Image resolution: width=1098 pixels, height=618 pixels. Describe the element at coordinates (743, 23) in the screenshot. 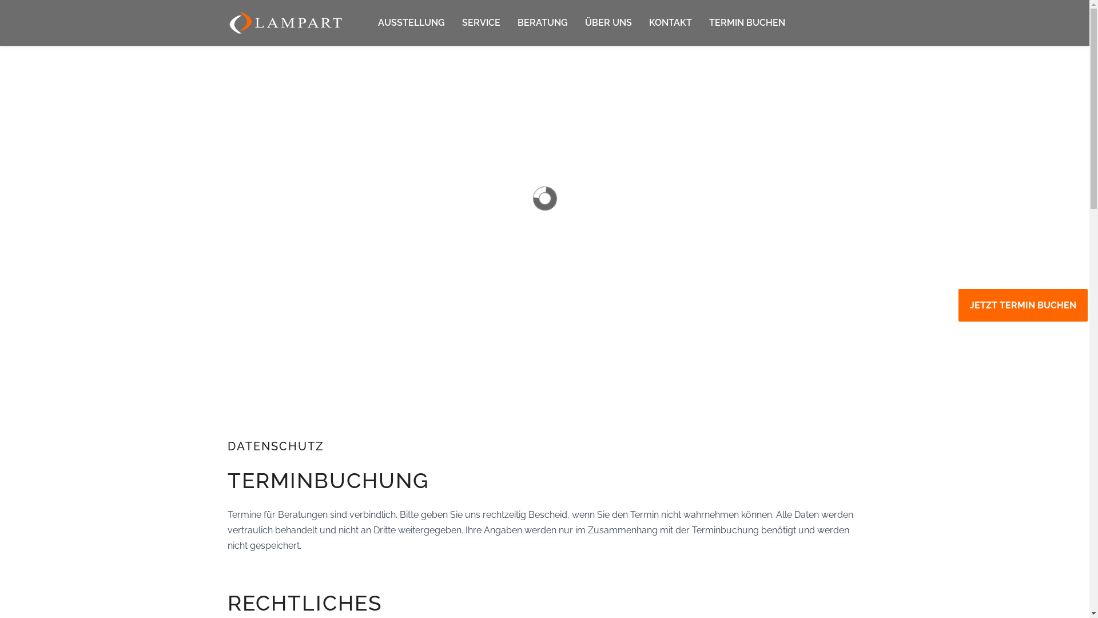

I see `TERMIN BUCHEN` at that location.